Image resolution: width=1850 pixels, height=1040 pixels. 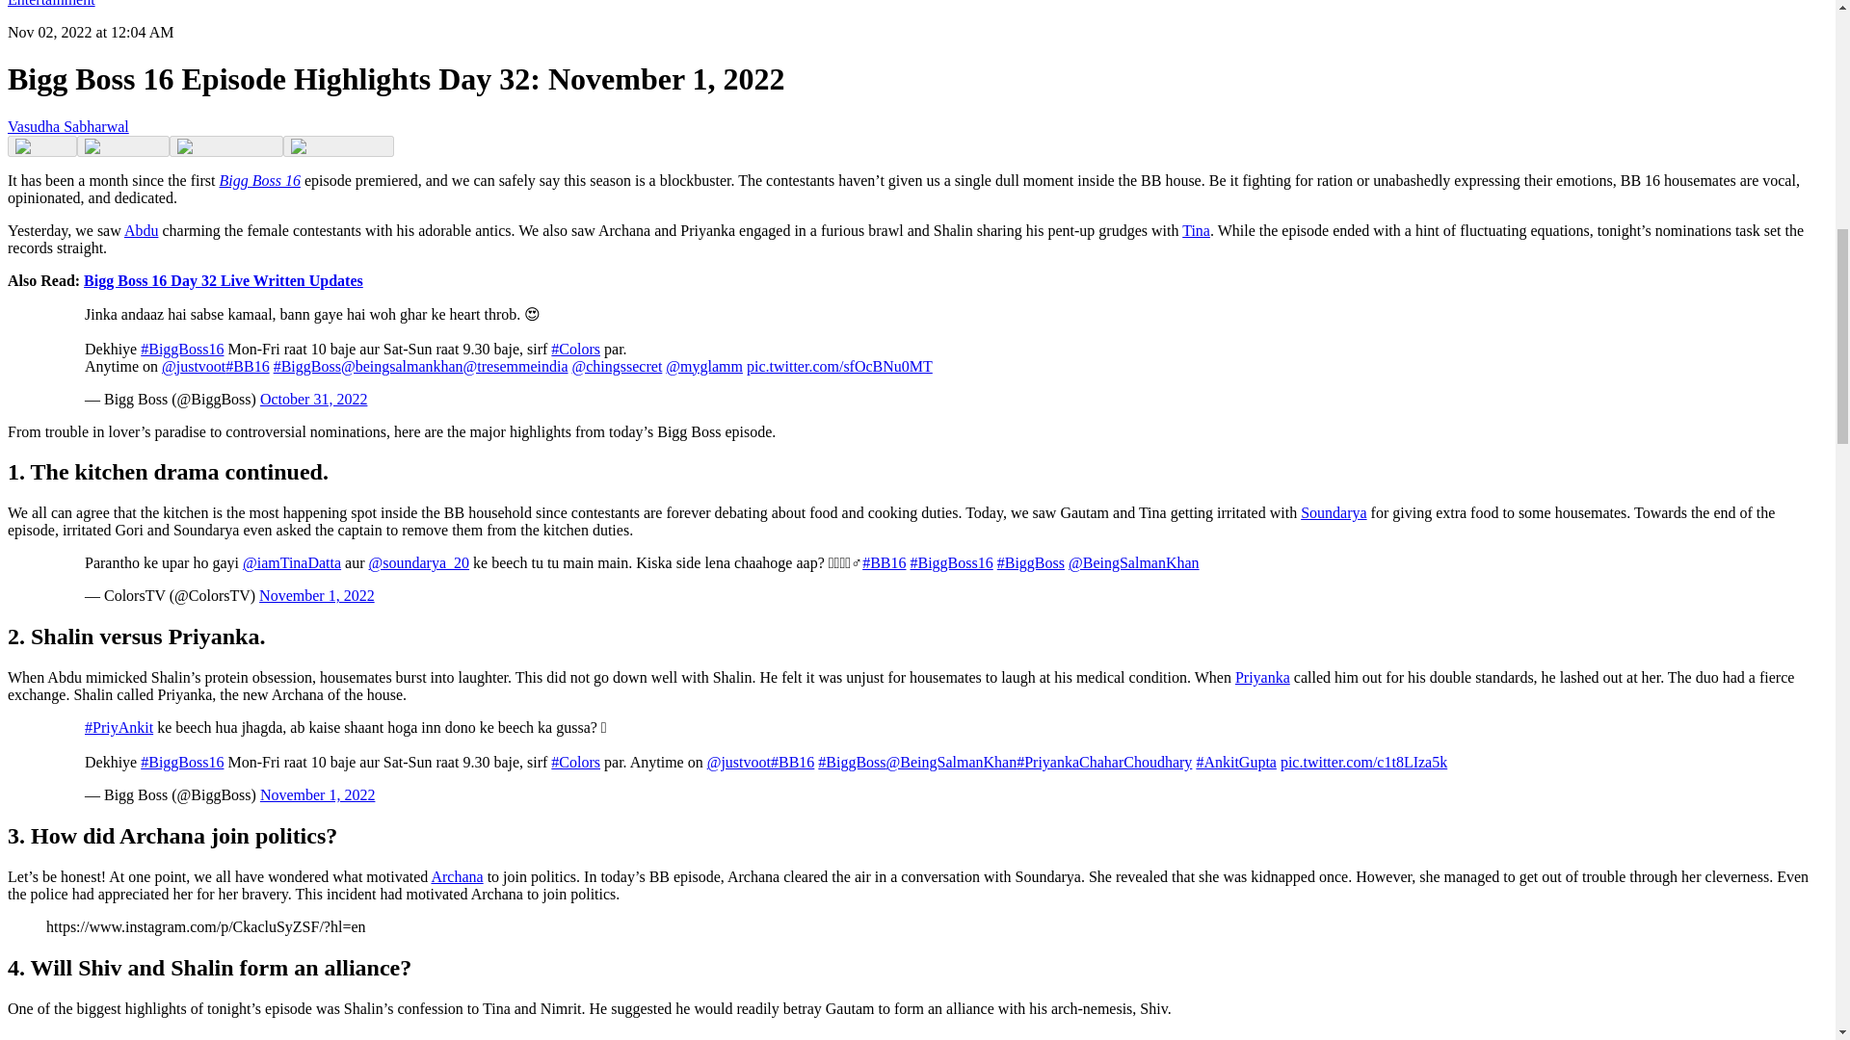 I want to click on Soundarya, so click(x=1334, y=512).